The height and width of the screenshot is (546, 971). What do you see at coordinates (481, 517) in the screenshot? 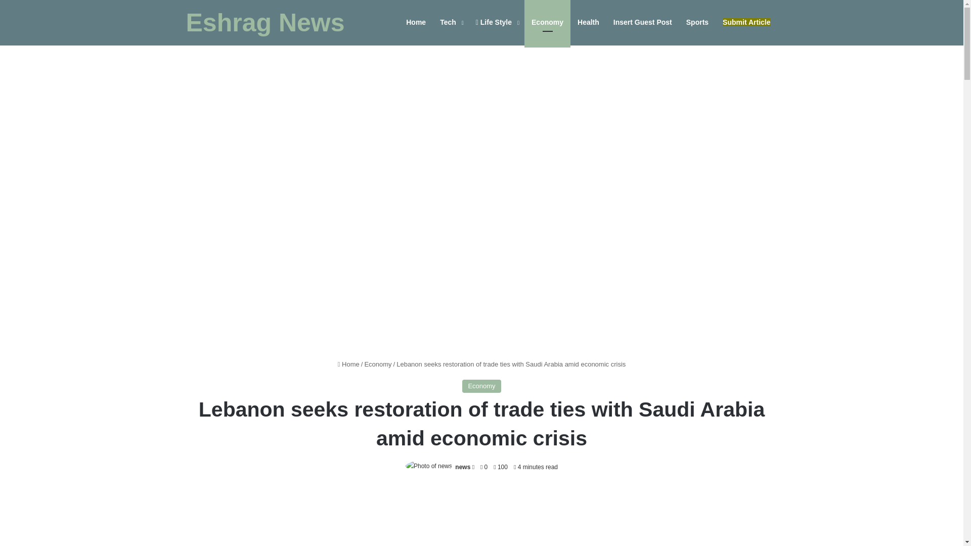
I see `Advertisement` at bounding box center [481, 517].